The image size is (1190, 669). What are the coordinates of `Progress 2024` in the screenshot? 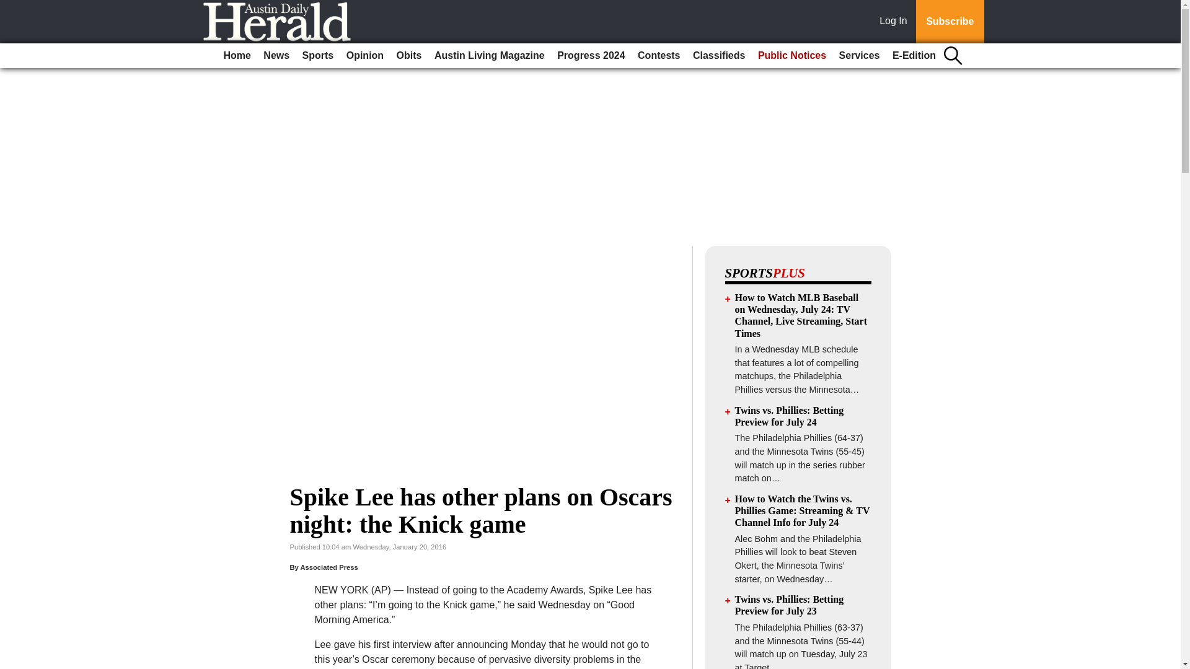 It's located at (590, 56).